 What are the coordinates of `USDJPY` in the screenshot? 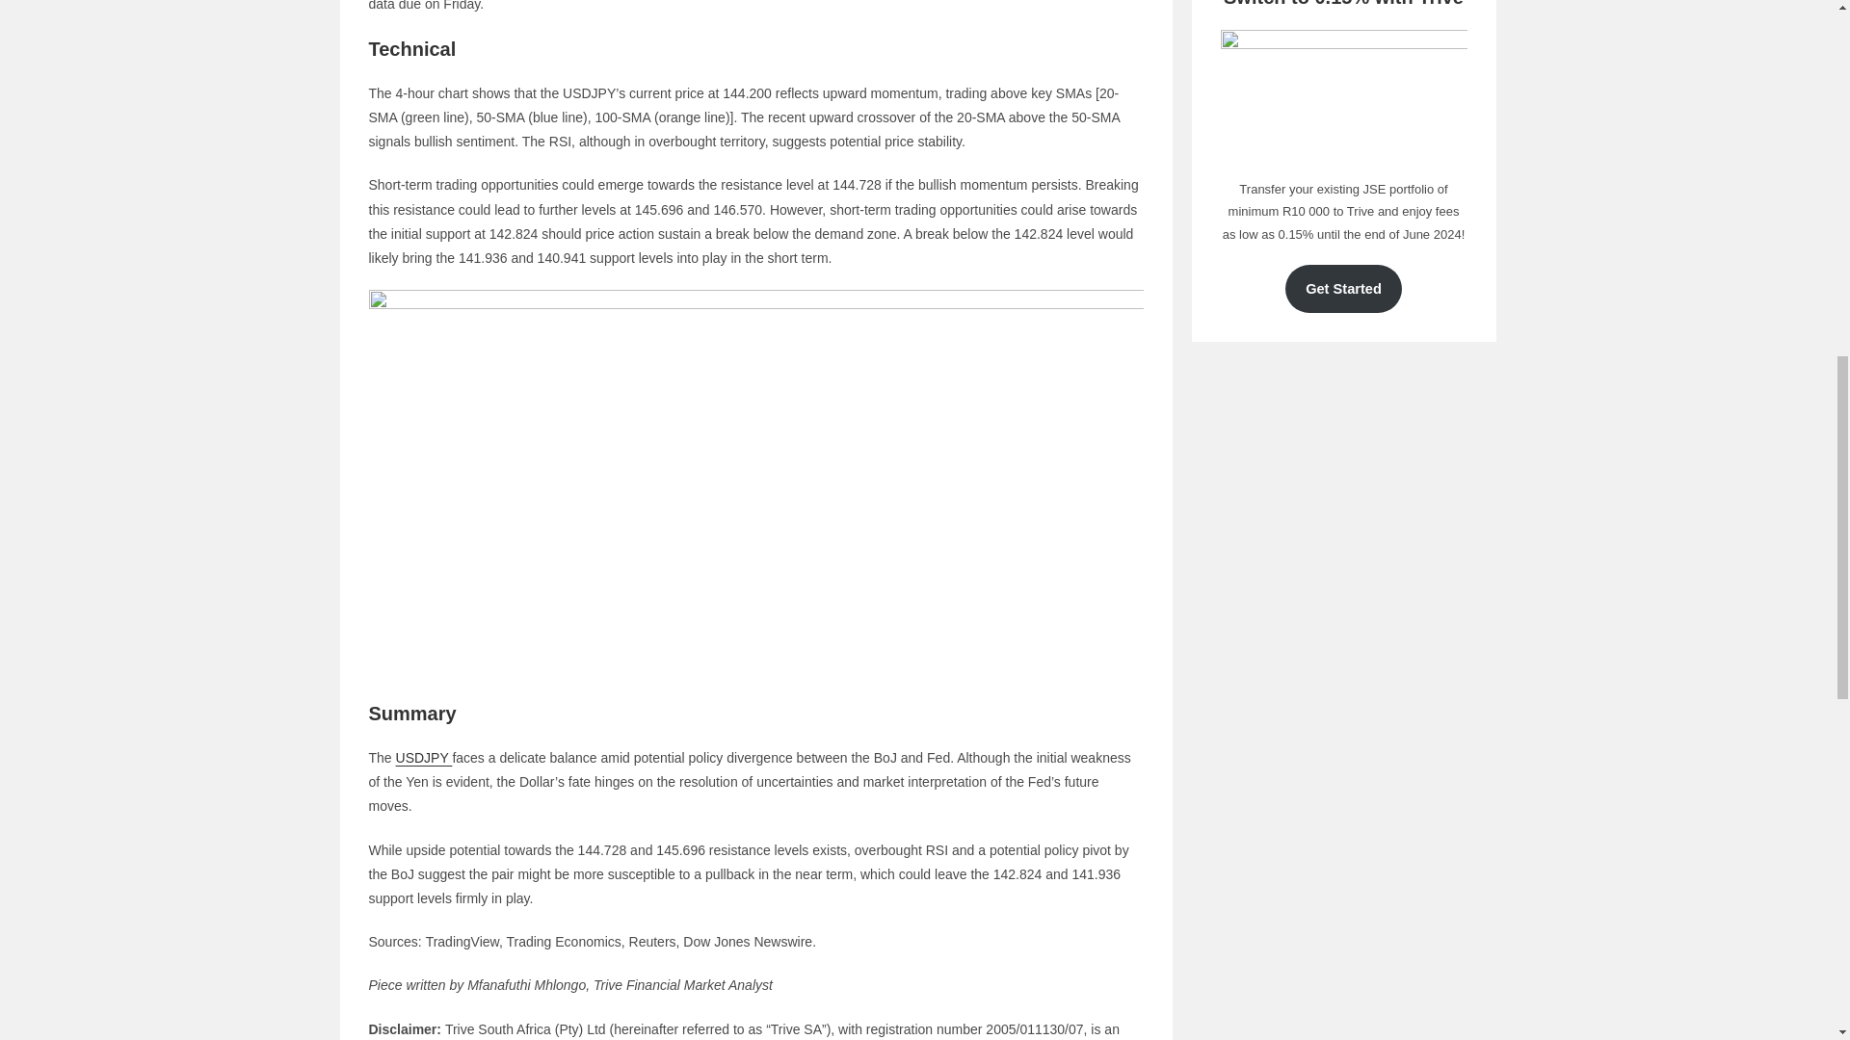 It's located at (424, 757).